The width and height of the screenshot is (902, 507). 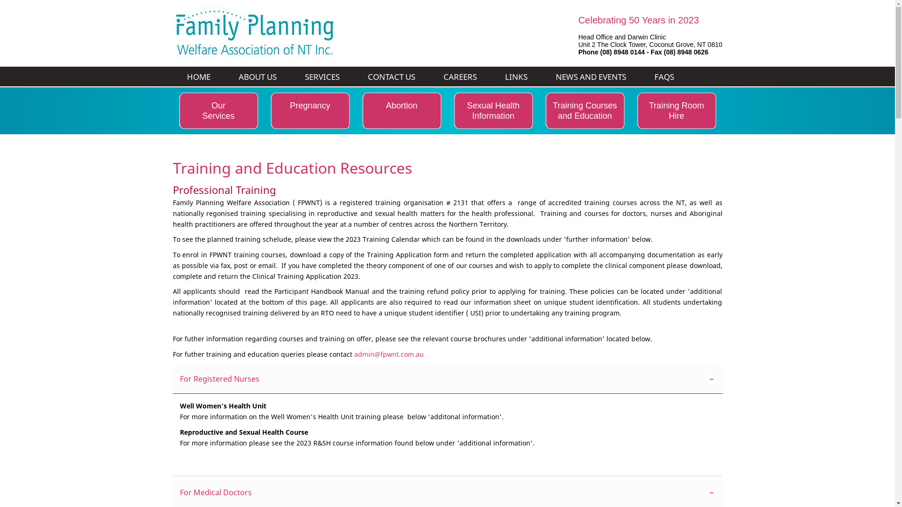 I want to click on Pregnancy, so click(x=310, y=111).